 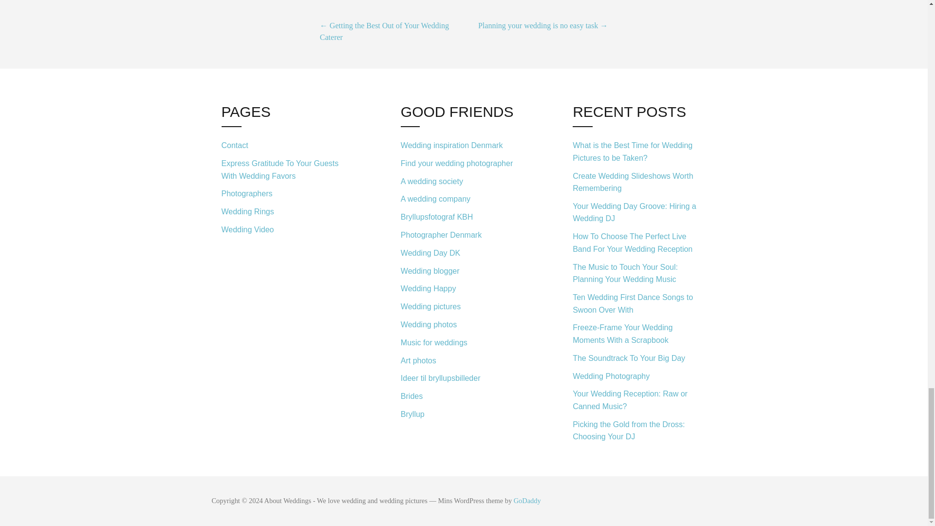 What do you see at coordinates (287, 145) in the screenshot?
I see `Contact` at bounding box center [287, 145].